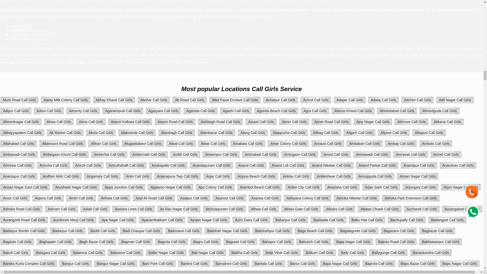 This screenshot has height=274, width=487. What do you see at coordinates (281, 100) in the screenshot?
I see `Achalpur Call Girls` at bounding box center [281, 100].